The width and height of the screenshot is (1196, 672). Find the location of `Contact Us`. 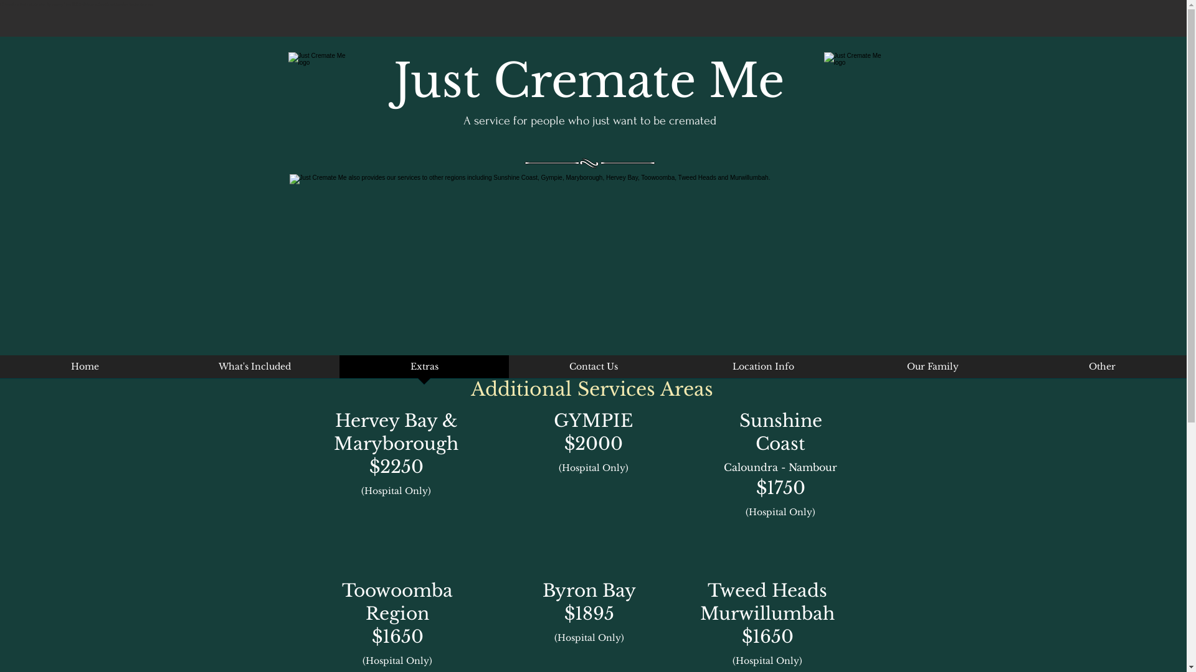

Contact Us is located at coordinates (594, 371).